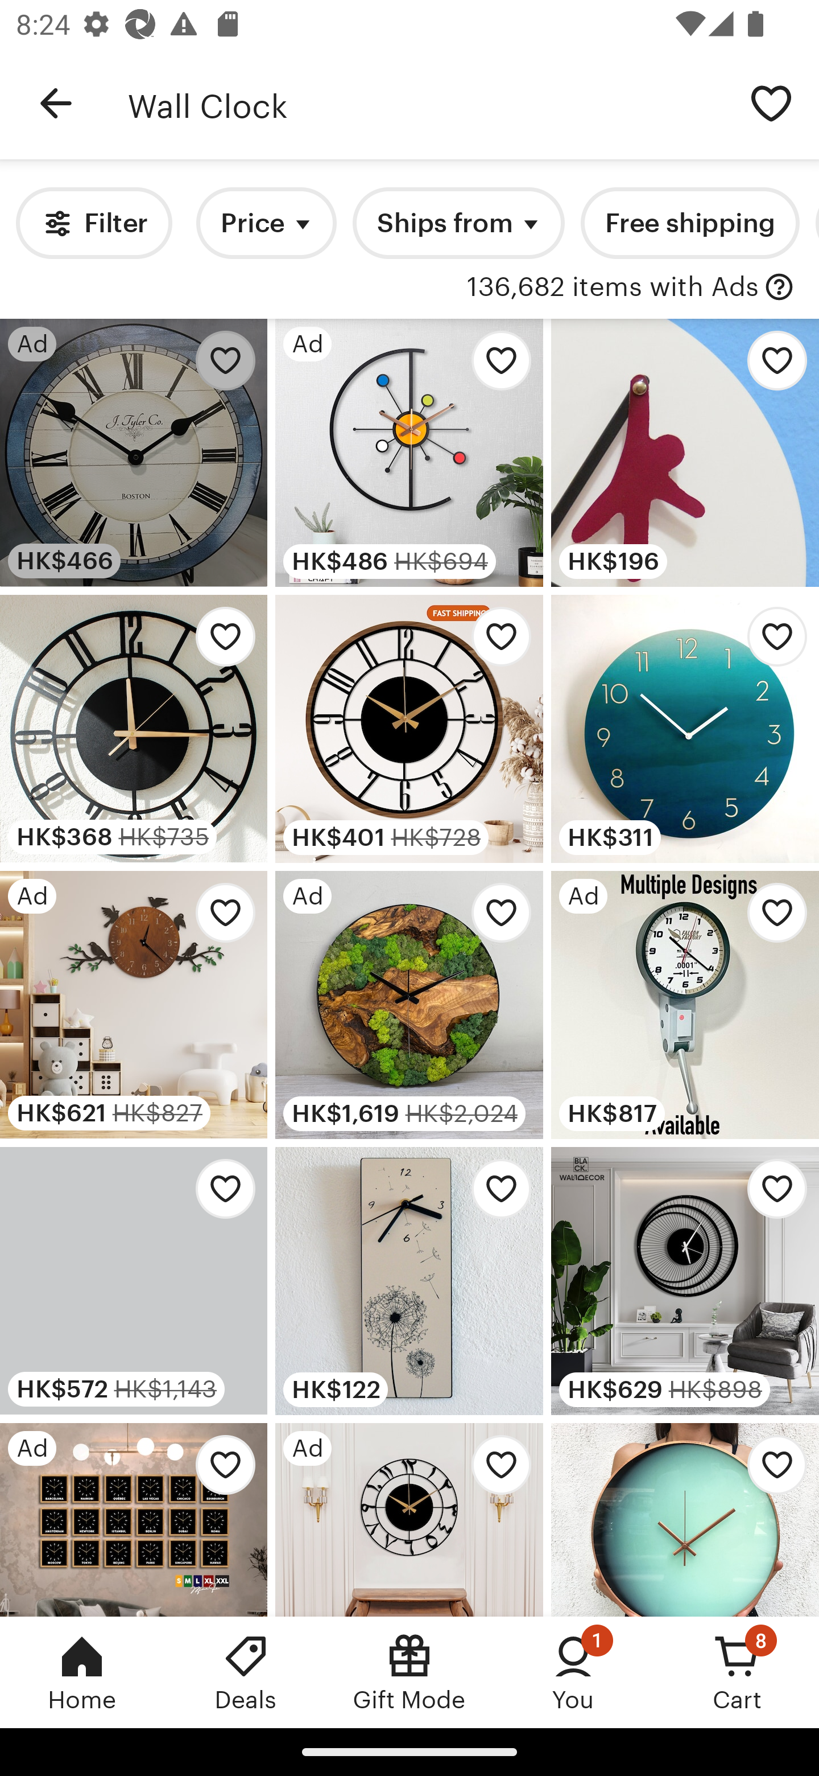 The height and width of the screenshot is (1776, 819). Describe the element at coordinates (56, 104) in the screenshot. I see `Navigate up` at that location.